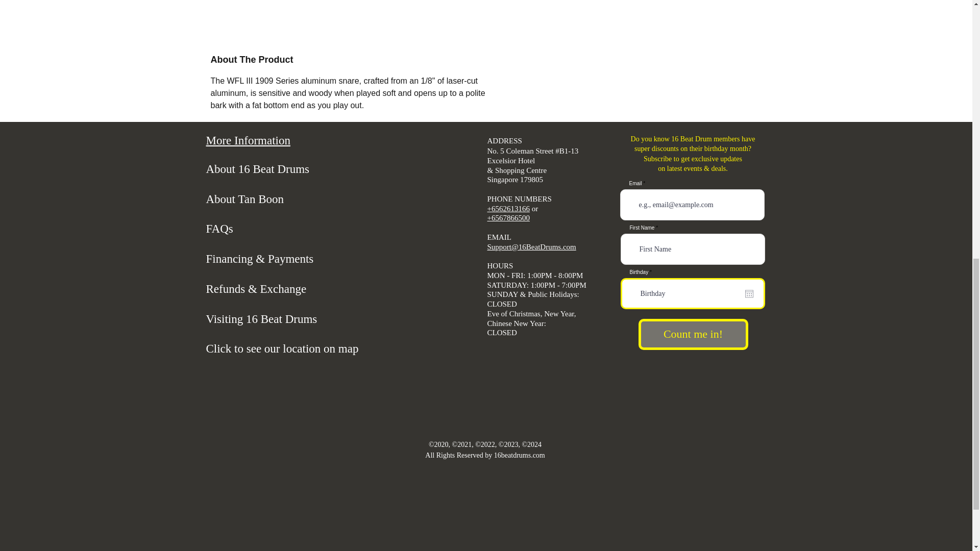 The height and width of the screenshot is (551, 980). What do you see at coordinates (219, 229) in the screenshot?
I see `FAQs` at bounding box center [219, 229].